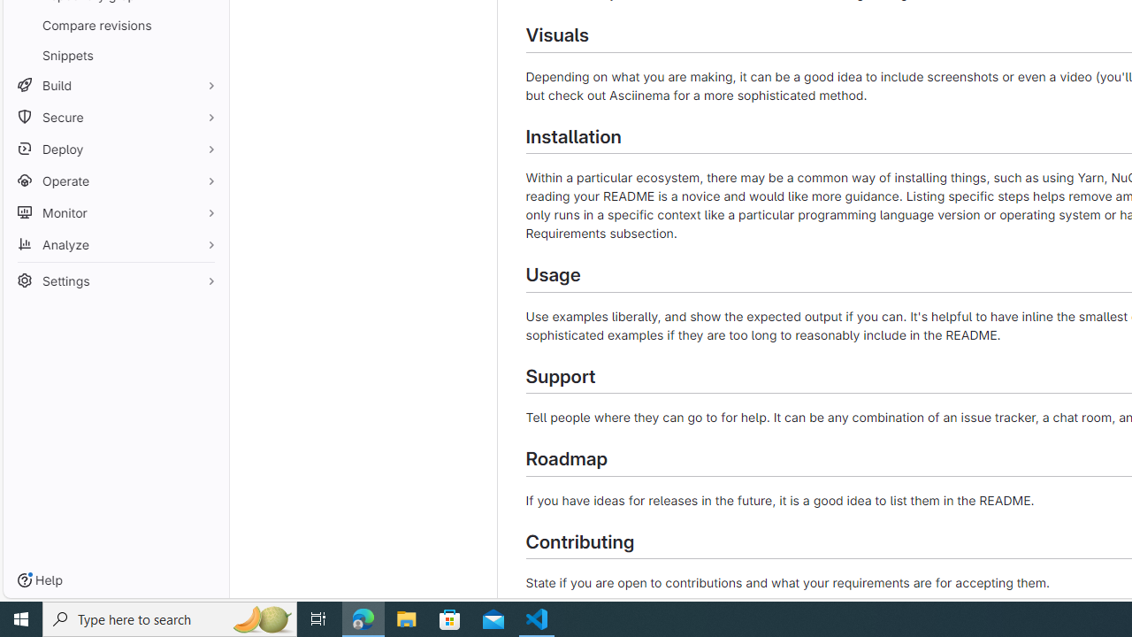  Describe the element at coordinates (115, 180) in the screenshot. I see `Operate` at that location.